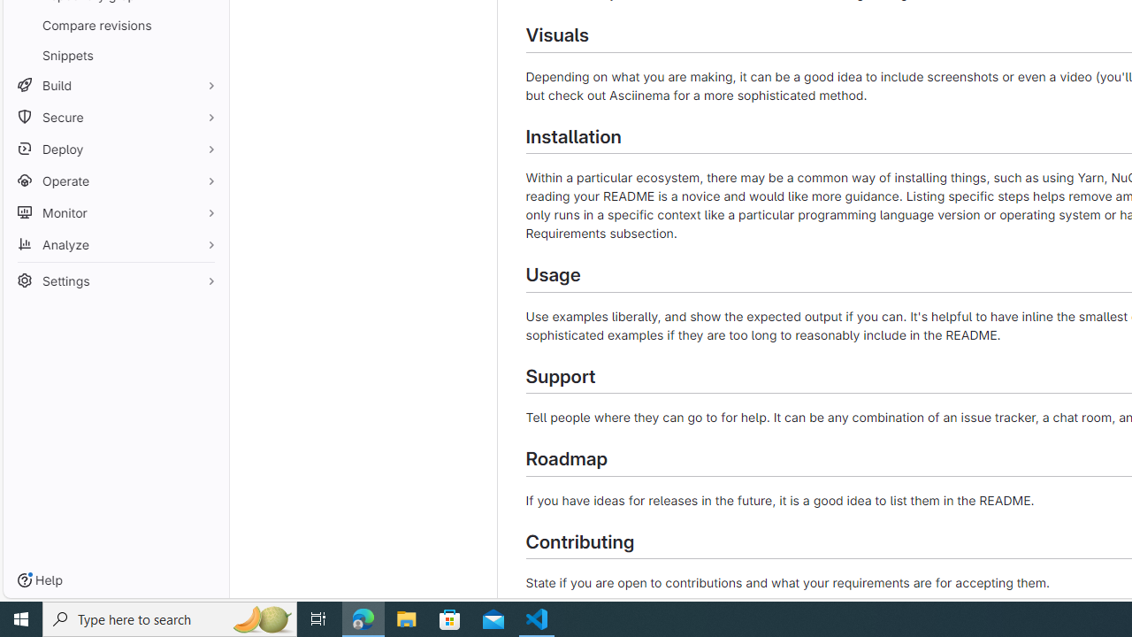  Describe the element at coordinates (115, 180) in the screenshot. I see `Operate` at that location.